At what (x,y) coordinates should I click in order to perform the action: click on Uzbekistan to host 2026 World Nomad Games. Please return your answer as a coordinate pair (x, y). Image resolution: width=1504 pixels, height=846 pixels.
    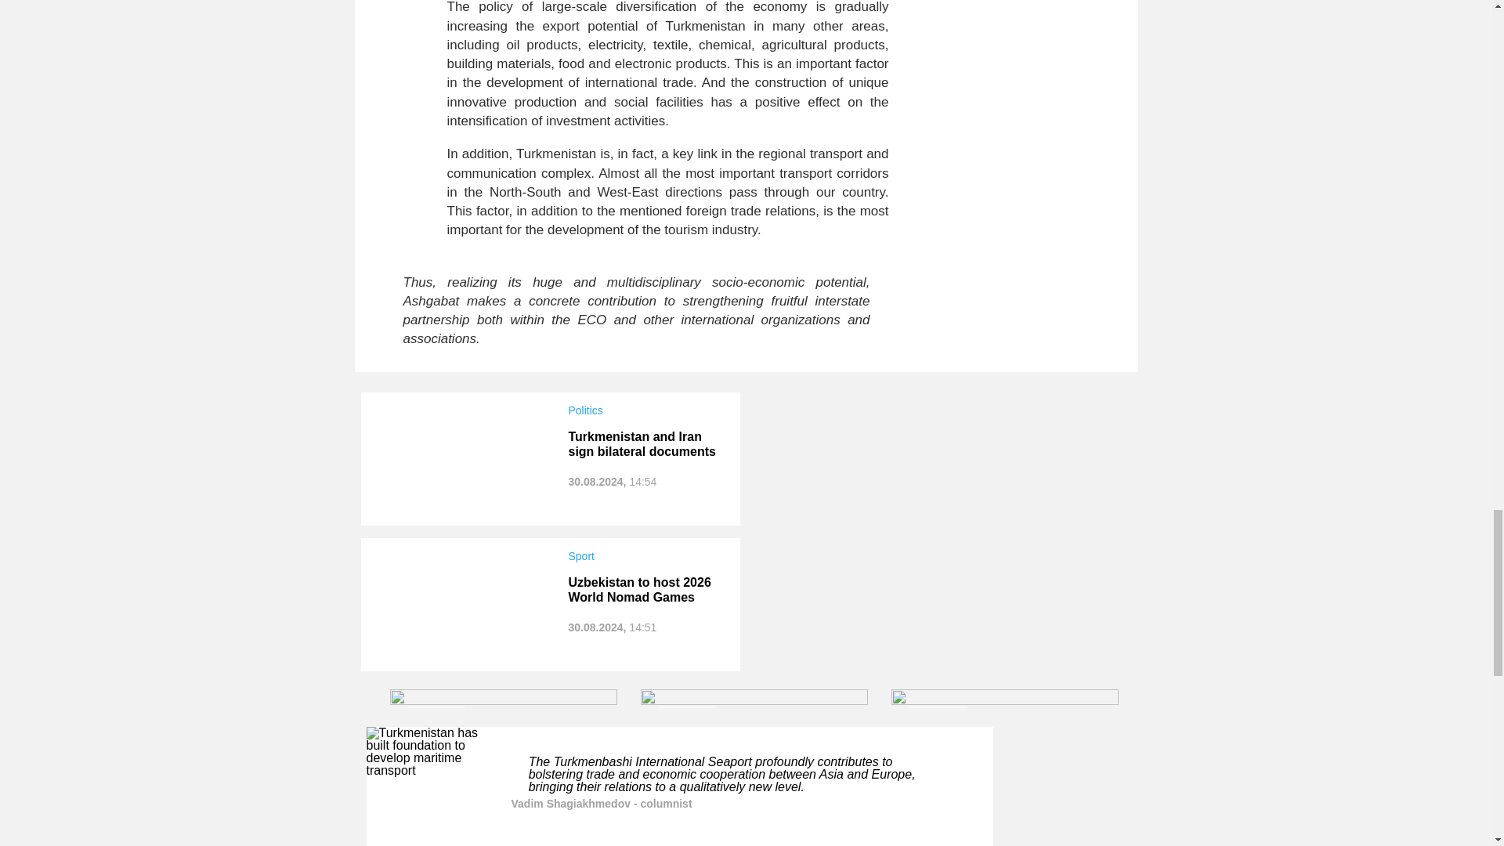
    Looking at the image, I should click on (639, 590).